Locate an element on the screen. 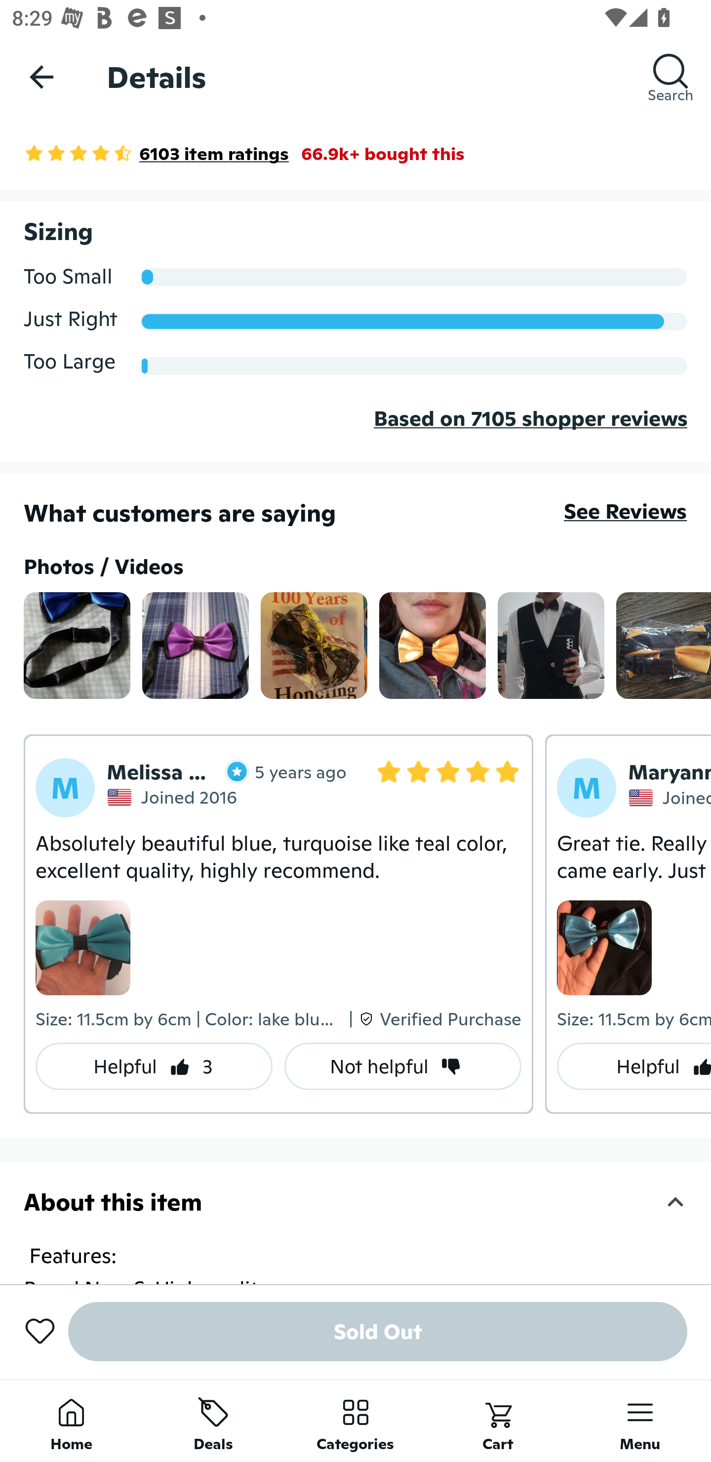  Navigate up is located at coordinates (41, 77).